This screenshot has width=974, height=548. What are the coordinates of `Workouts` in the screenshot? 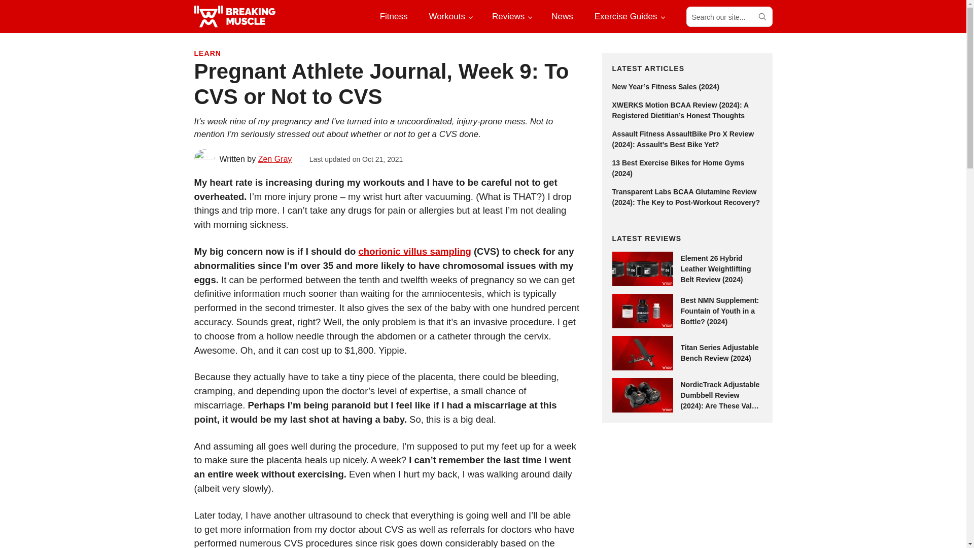 It's located at (449, 16).